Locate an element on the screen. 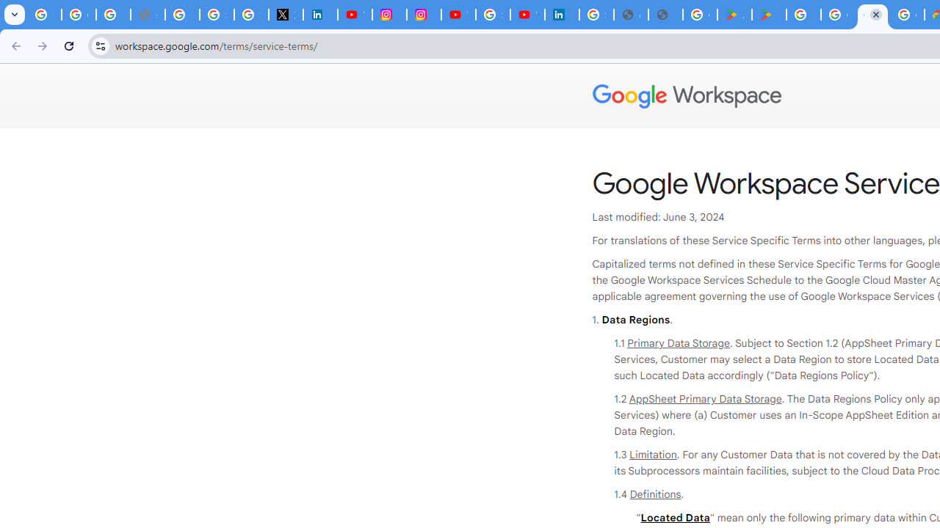 This screenshot has width=940, height=528. X is located at coordinates (286, 15).